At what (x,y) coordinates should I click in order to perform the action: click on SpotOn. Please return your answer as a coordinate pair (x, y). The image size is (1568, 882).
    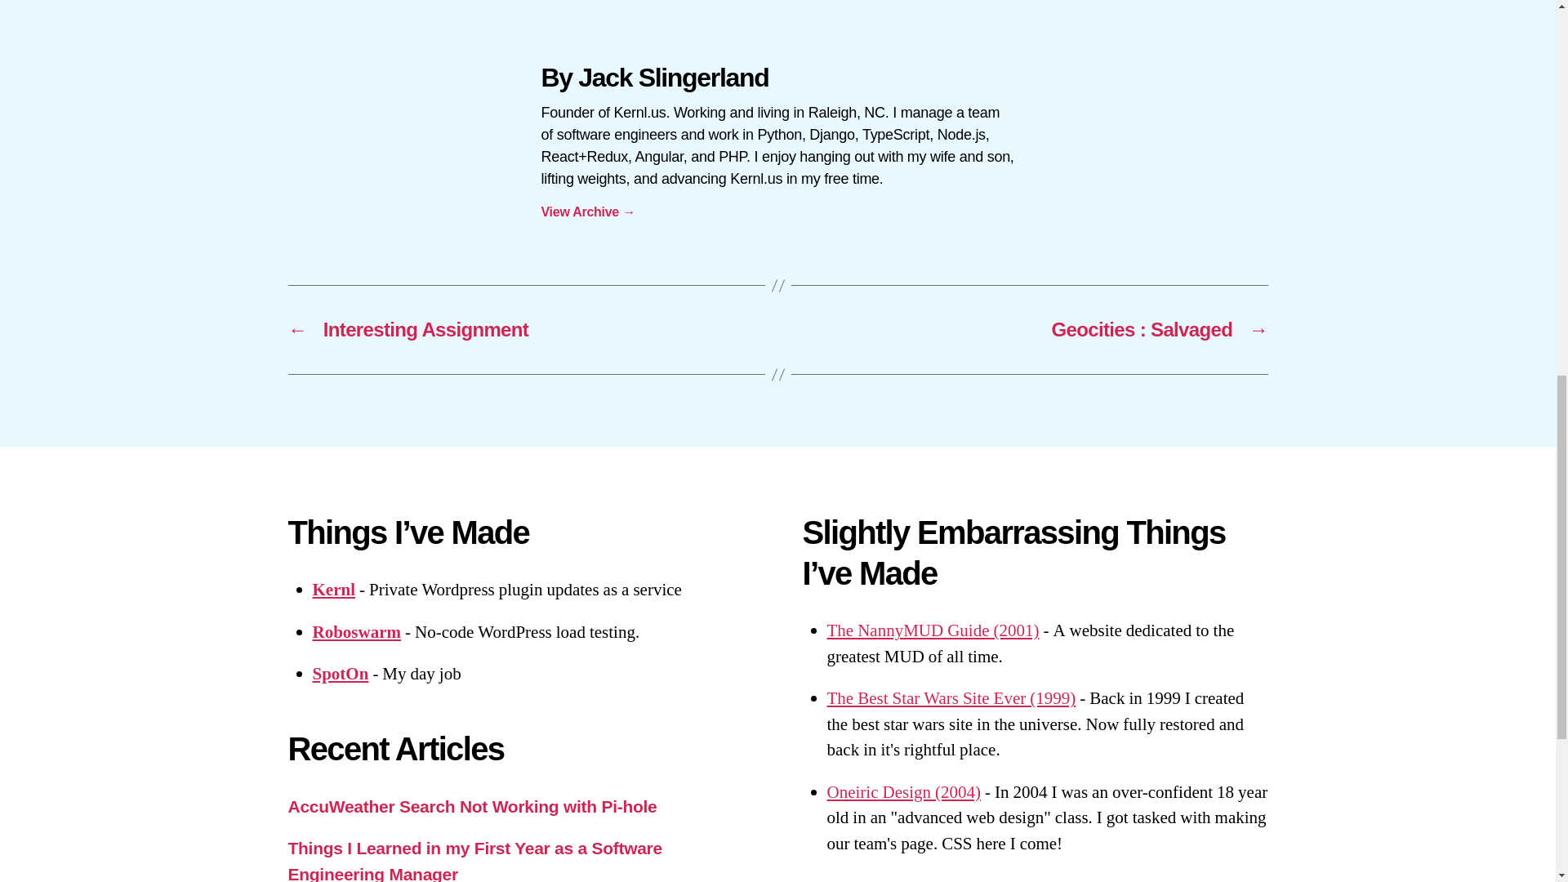
    Looking at the image, I should click on (340, 675).